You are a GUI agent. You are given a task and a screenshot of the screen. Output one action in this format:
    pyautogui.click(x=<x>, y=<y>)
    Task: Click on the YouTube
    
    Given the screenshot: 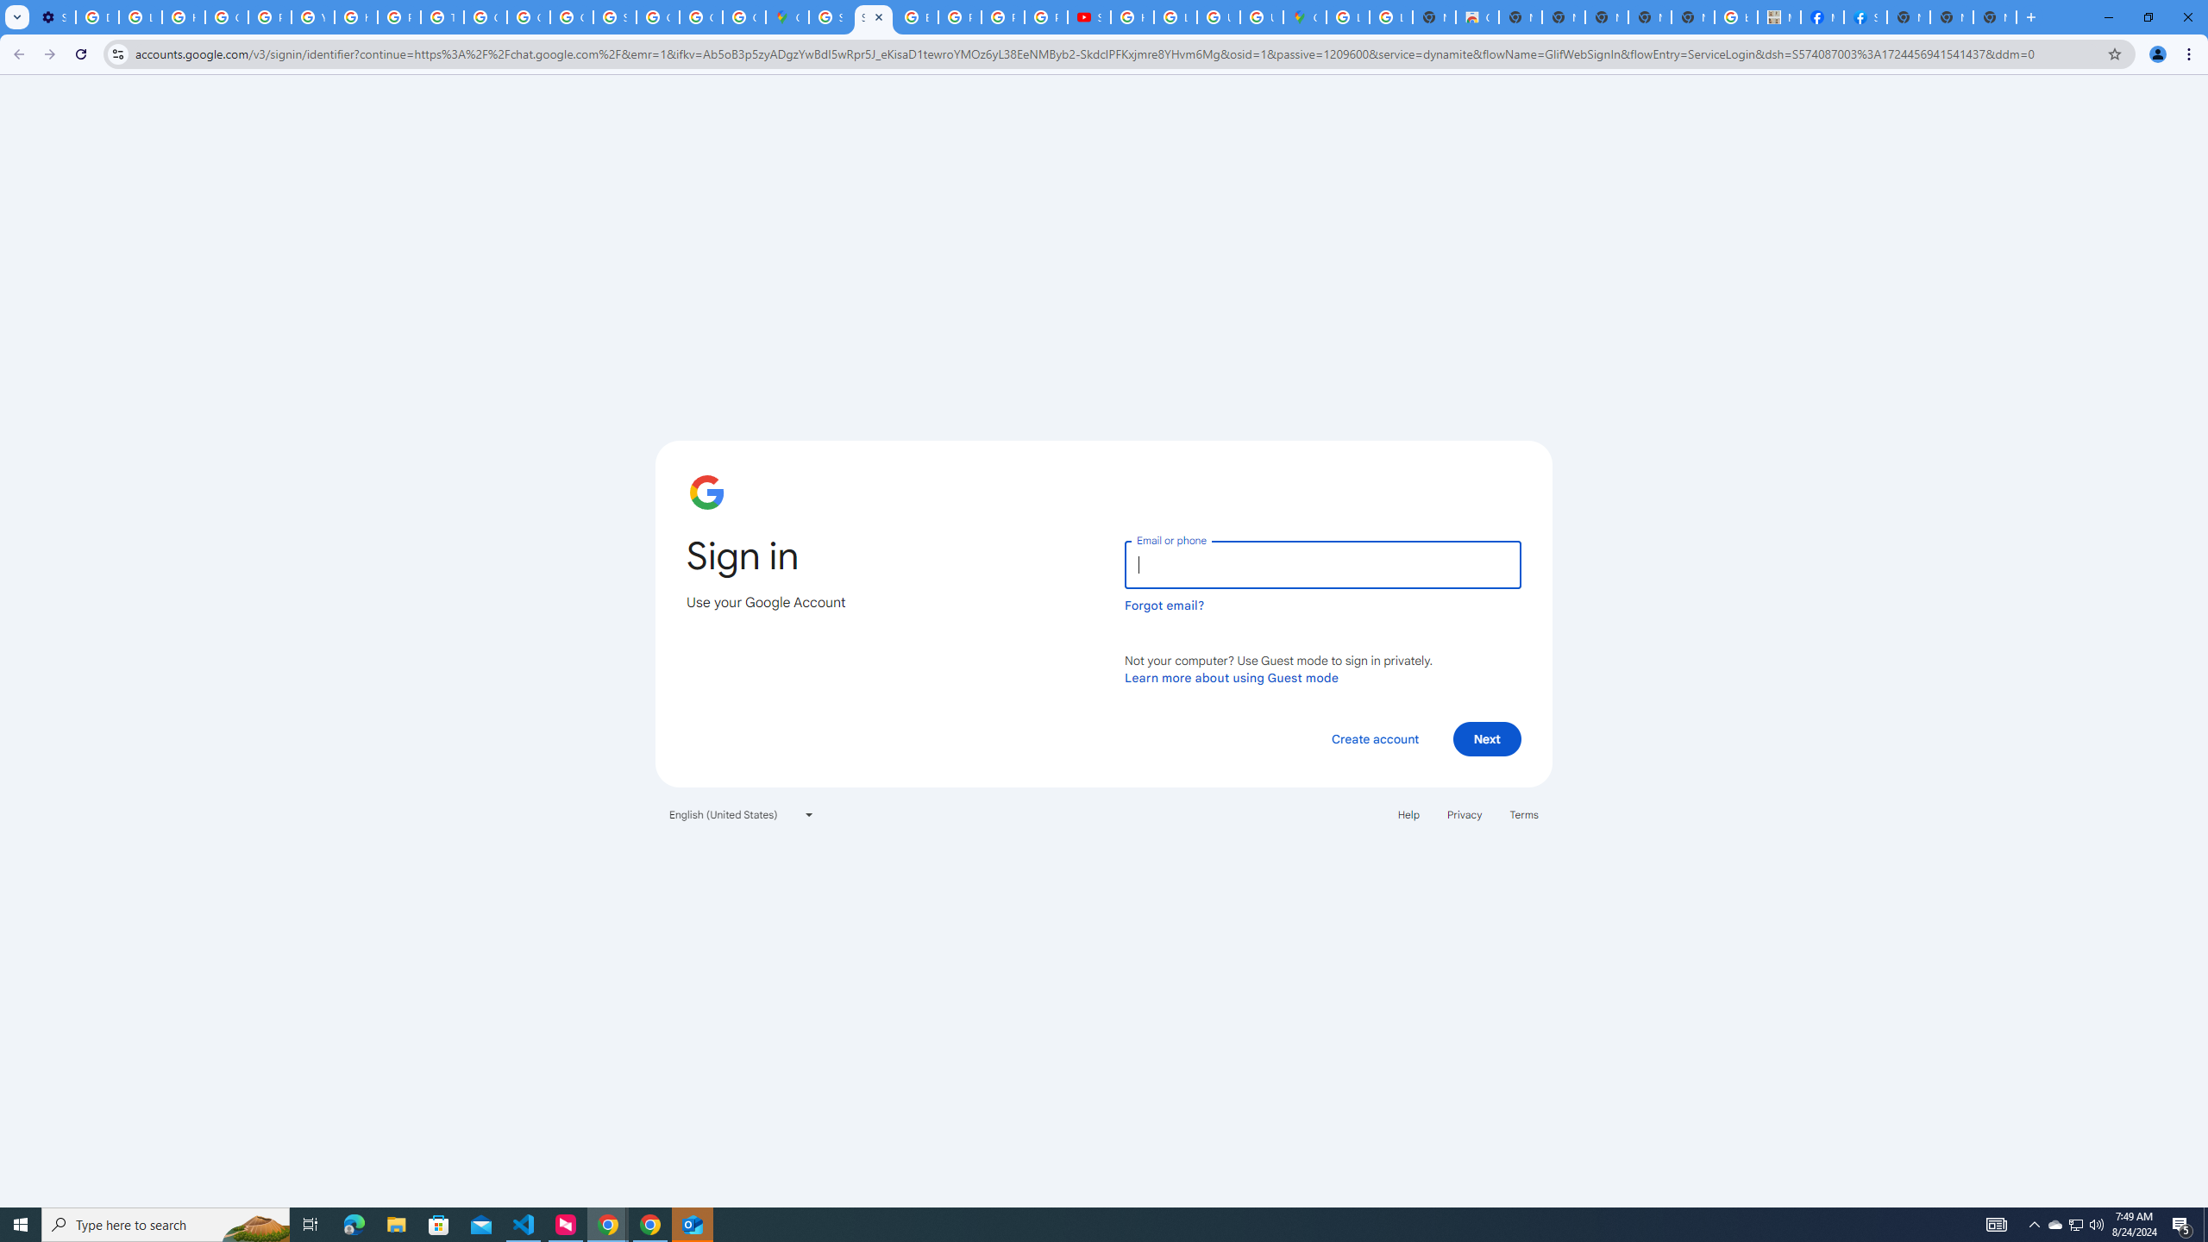 What is the action you would take?
    pyautogui.click(x=313, y=17)
    